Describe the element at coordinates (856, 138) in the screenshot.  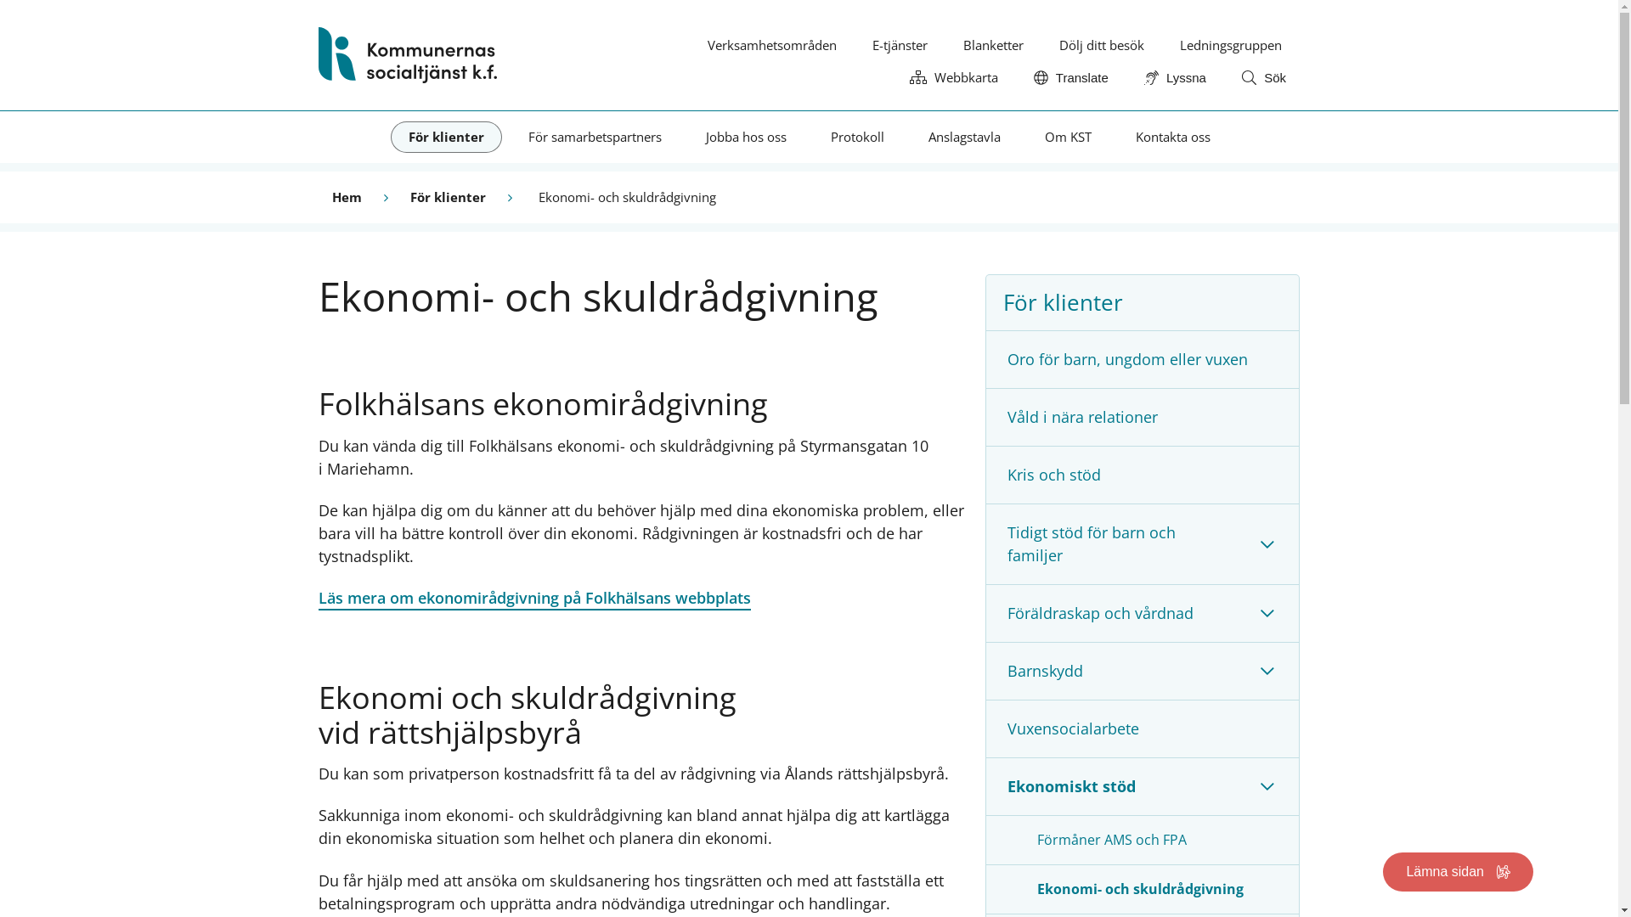
I see `Protokoll` at that location.